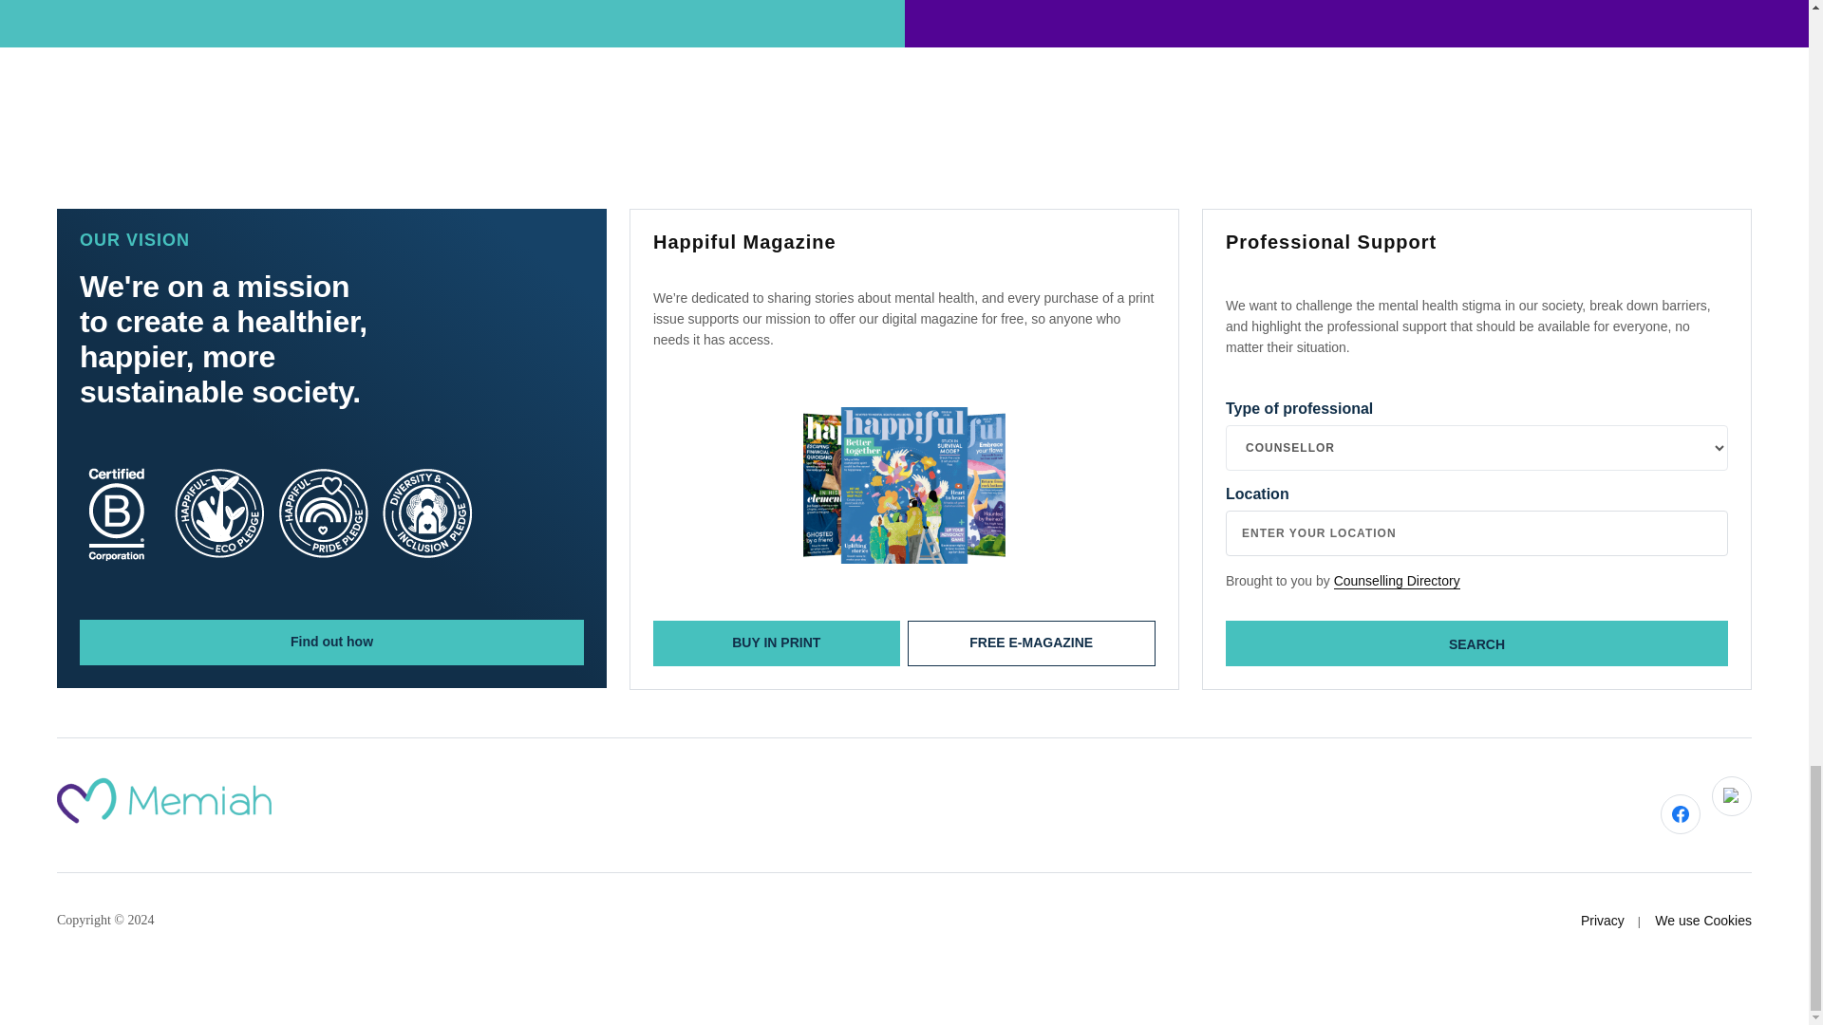 The height and width of the screenshot is (1025, 1823). What do you see at coordinates (1031, 643) in the screenshot?
I see `FREE E-MAGAZINE` at bounding box center [1031, 643].